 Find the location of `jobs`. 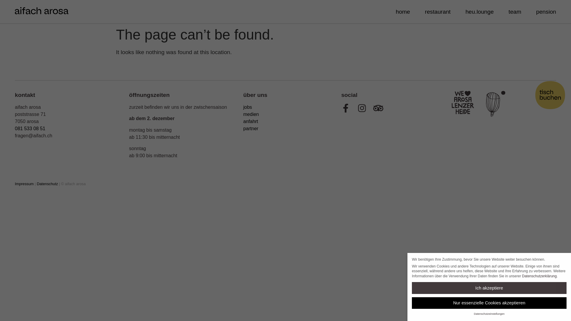

jobs is located at coordinates (247, 107).